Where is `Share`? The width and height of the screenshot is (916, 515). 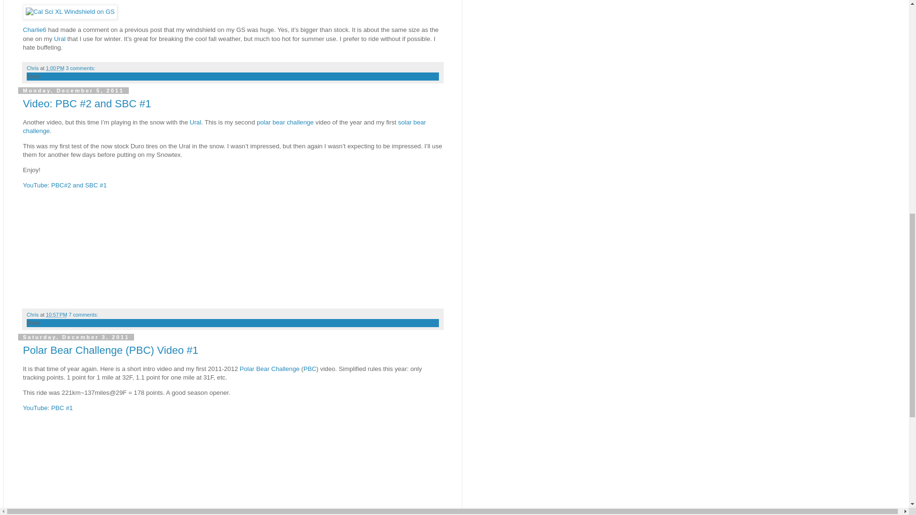
Share is located at coordinates (33, 76).